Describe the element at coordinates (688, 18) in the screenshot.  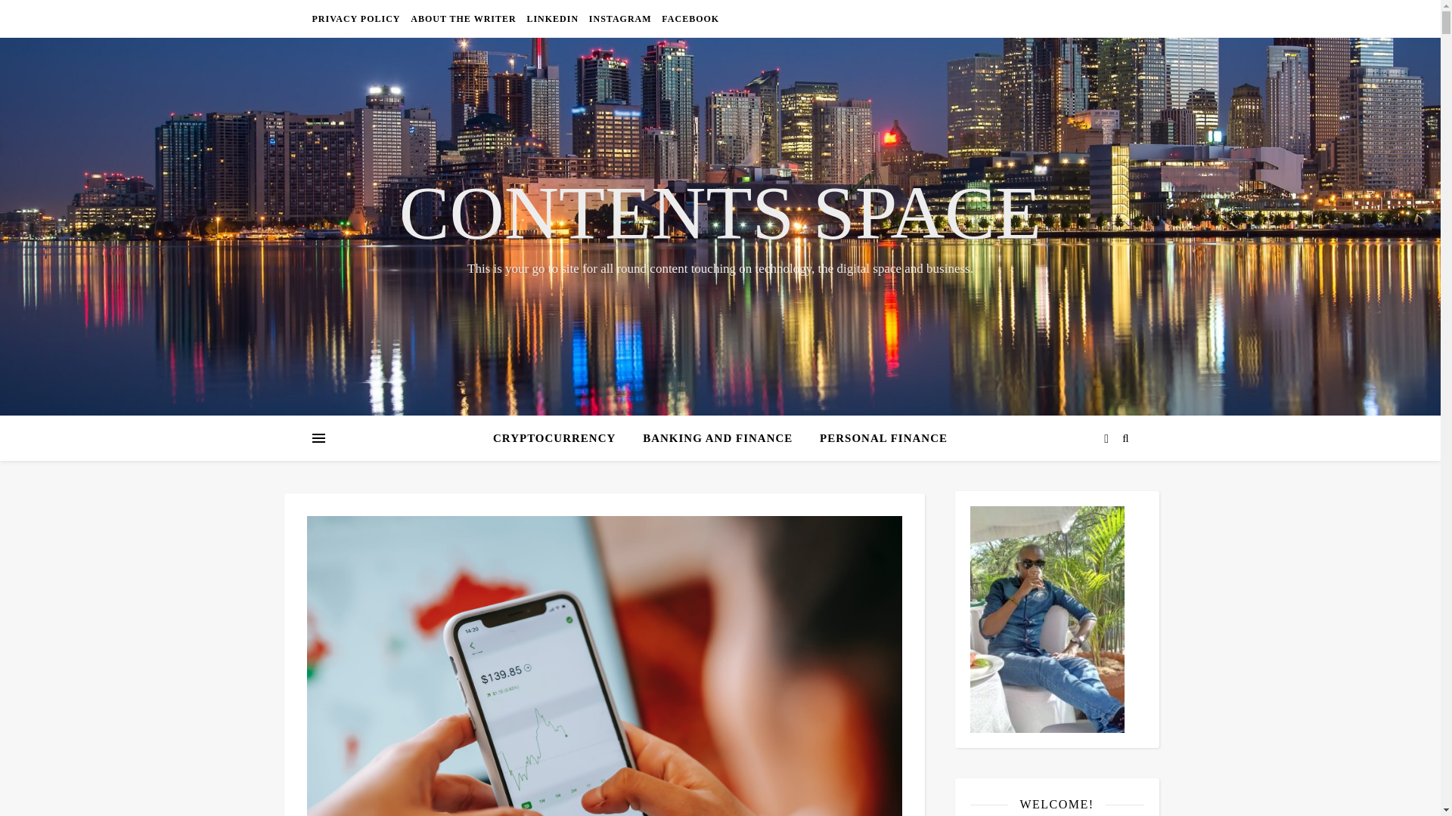
I see `FACEBOOK` at that location.